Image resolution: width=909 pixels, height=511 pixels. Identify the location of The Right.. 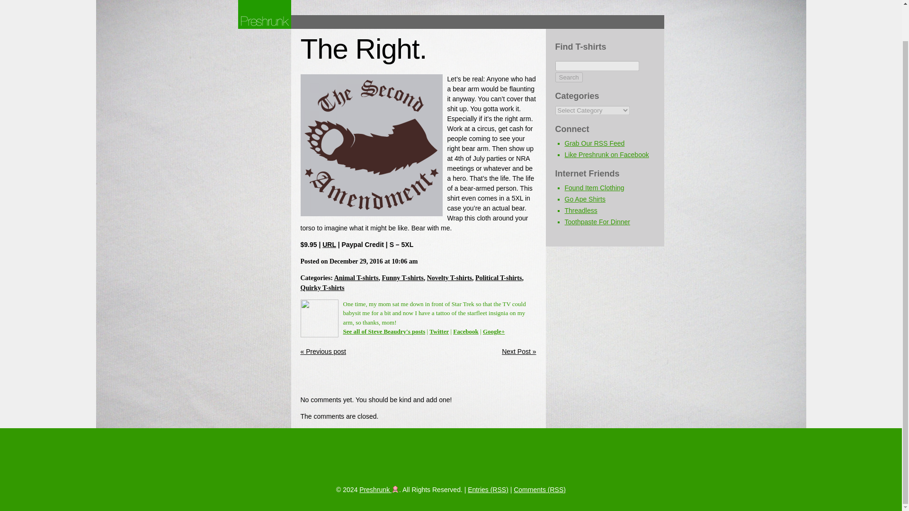
(363, 49).